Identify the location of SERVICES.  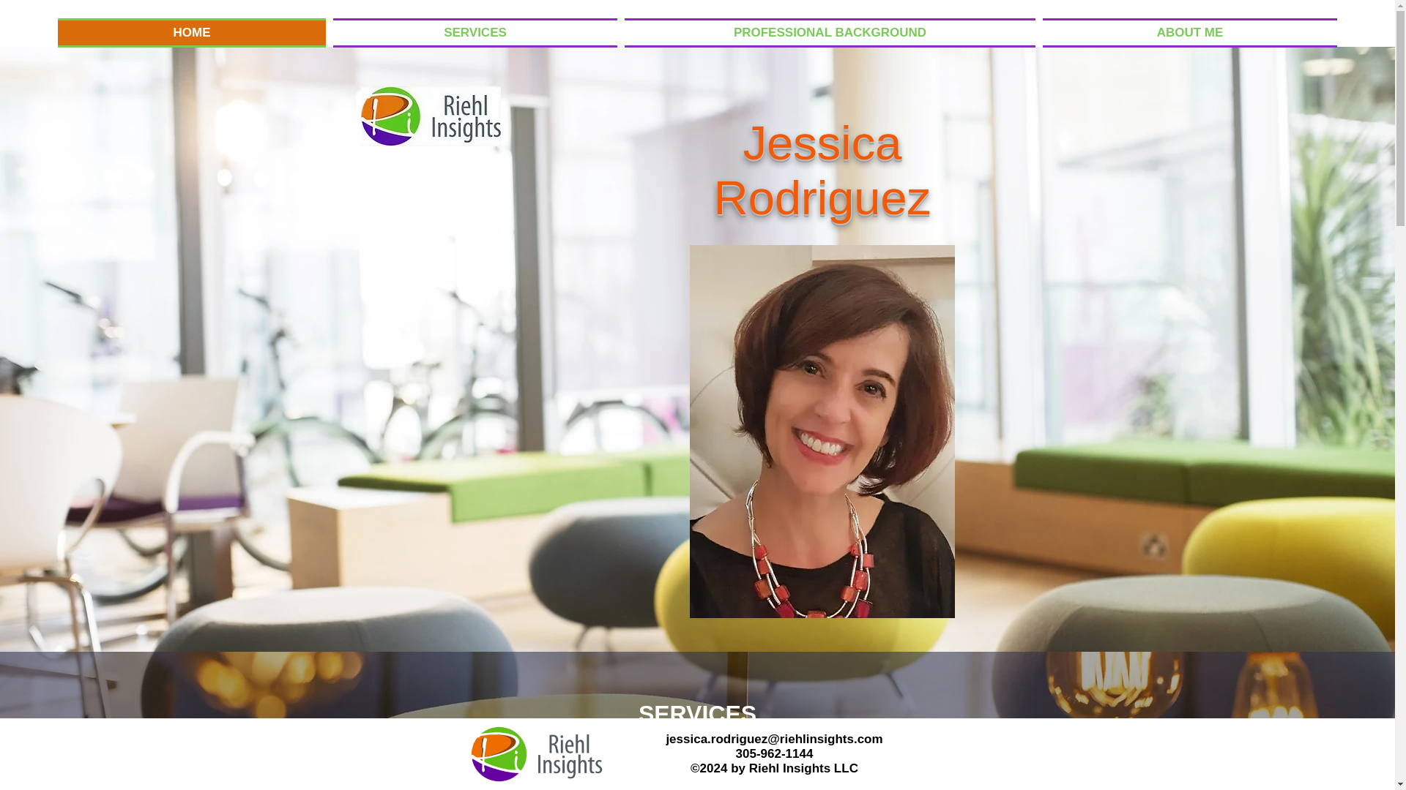
(475, 32).